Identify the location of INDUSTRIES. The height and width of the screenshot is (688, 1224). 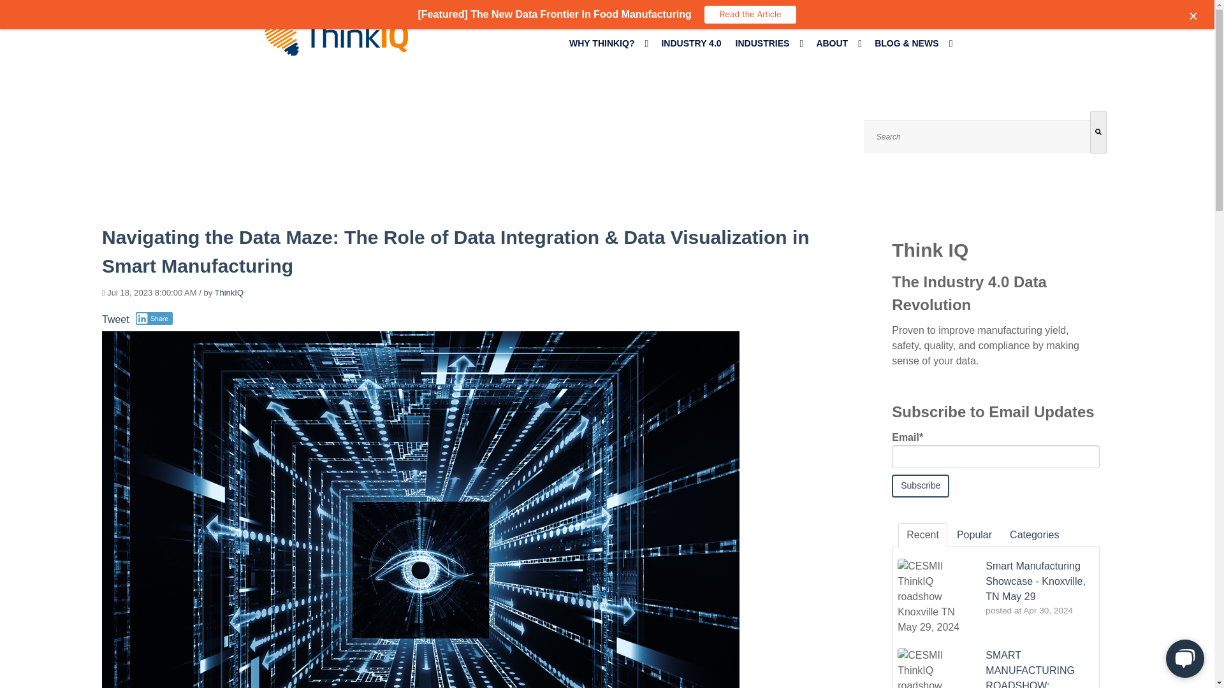
(769, 54).